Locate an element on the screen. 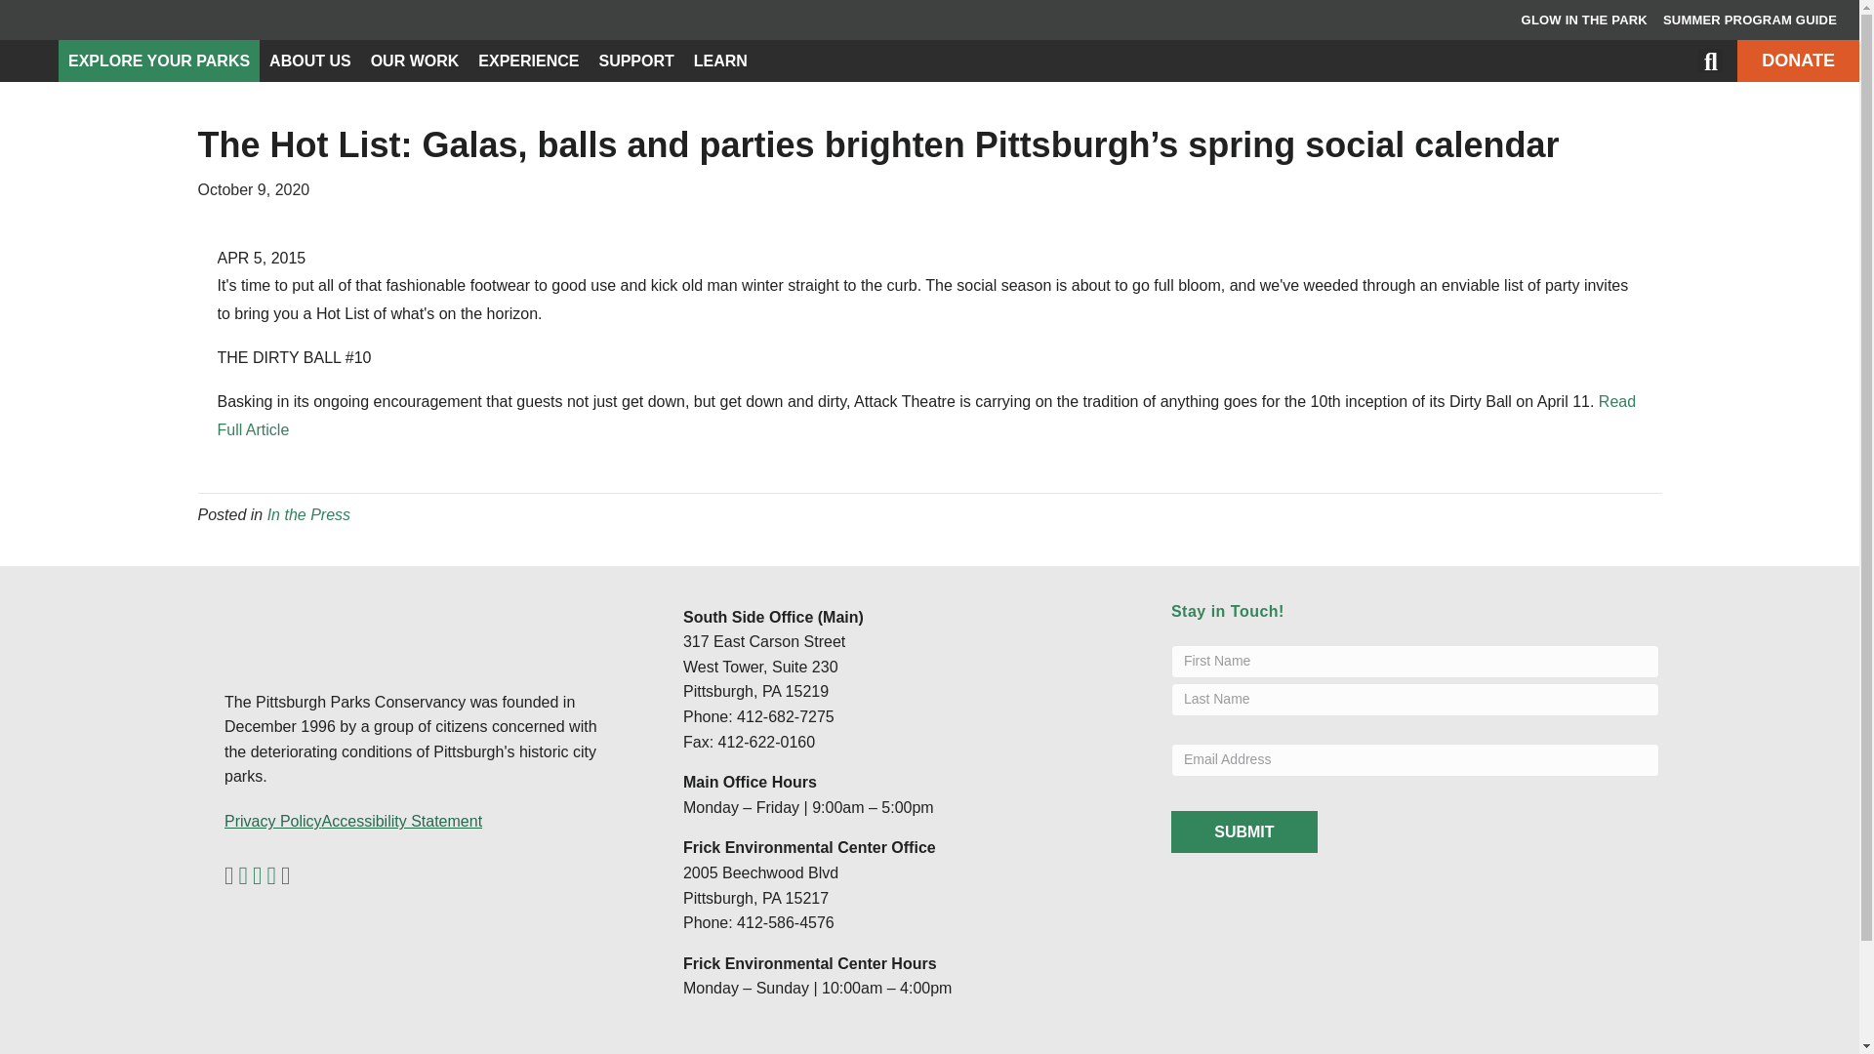  ABOUT US is located at coordinates (310, 61).